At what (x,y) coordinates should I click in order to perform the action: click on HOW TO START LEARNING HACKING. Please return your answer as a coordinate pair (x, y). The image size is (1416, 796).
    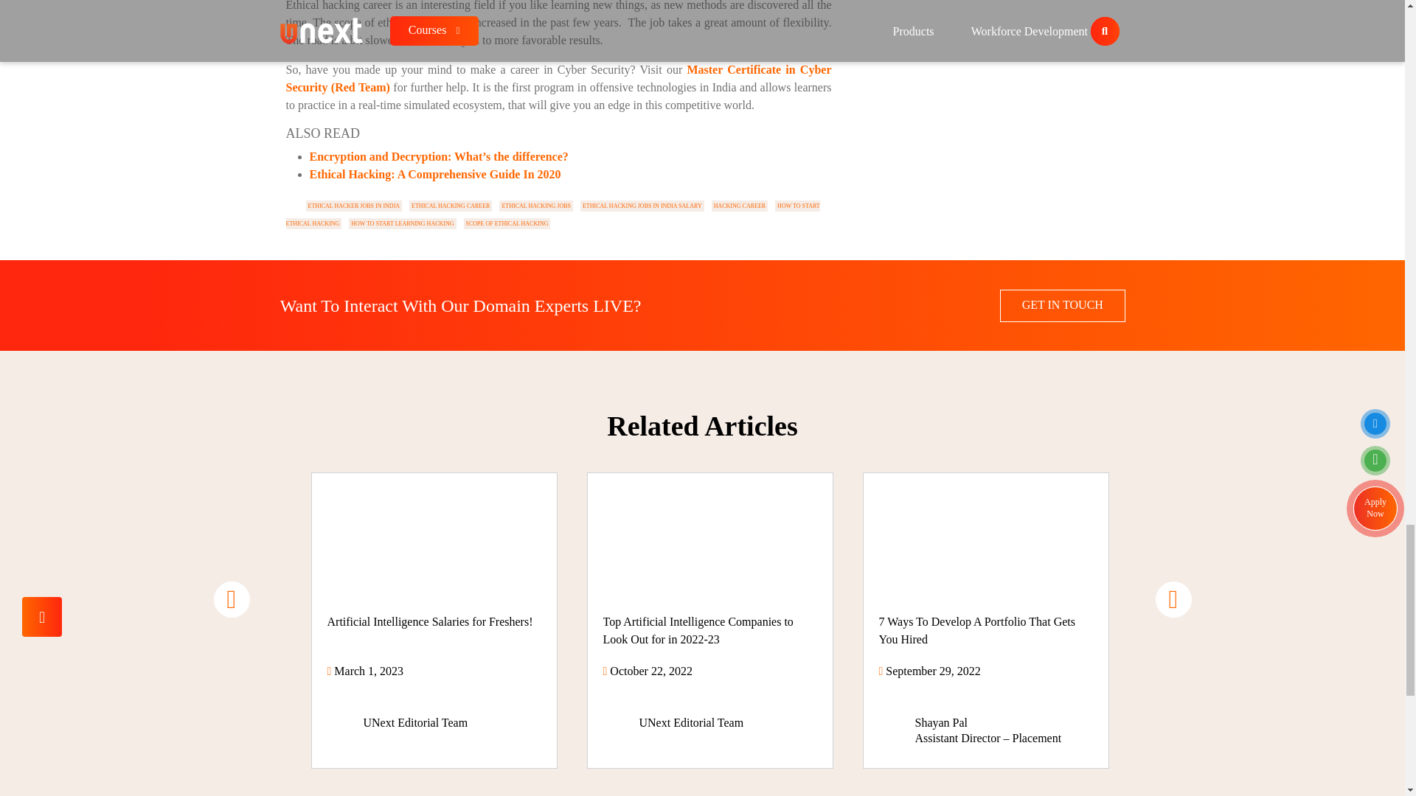
    Looking at the image, I should click on (402, 223).